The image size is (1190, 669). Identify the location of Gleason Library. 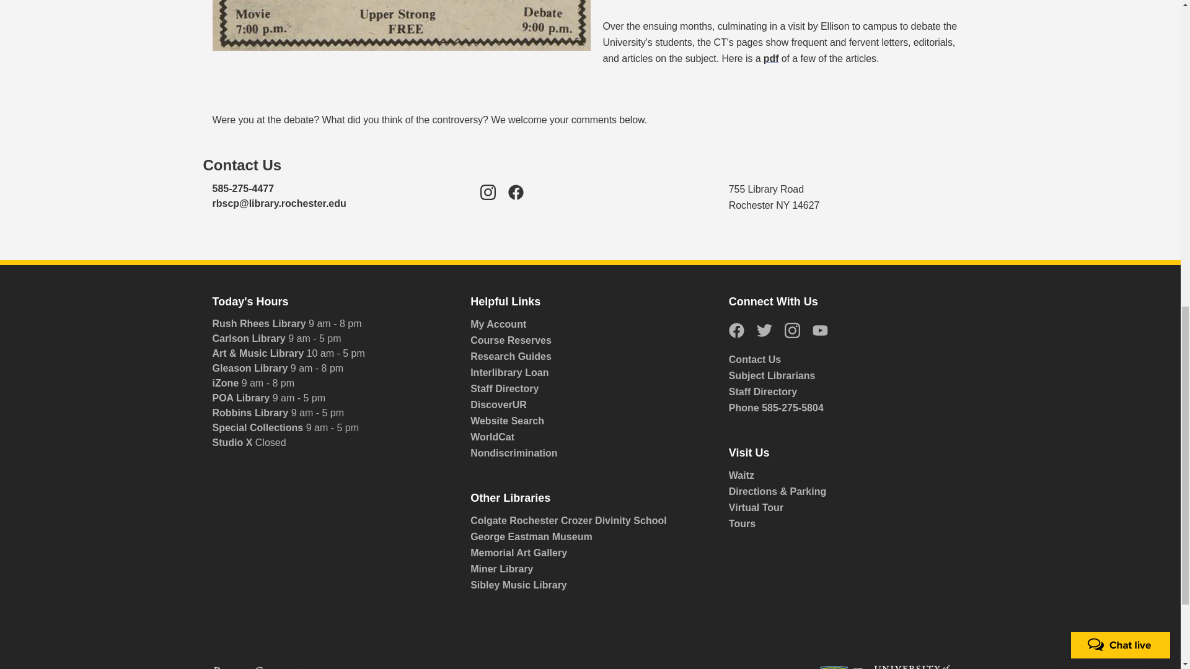
(250, 368).